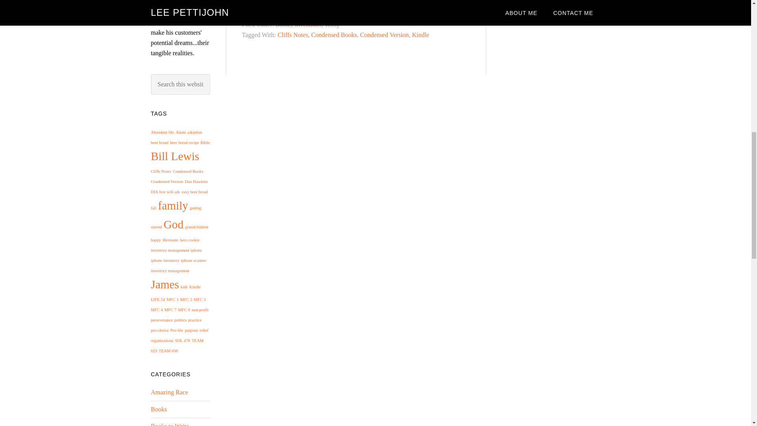 Image resolution: width=757 pixels, height=426 pixels. What do you see at coordinates (165, 192) in the screenshot?
I see `DIA free wifi ads` at bounding box center [165, 192].